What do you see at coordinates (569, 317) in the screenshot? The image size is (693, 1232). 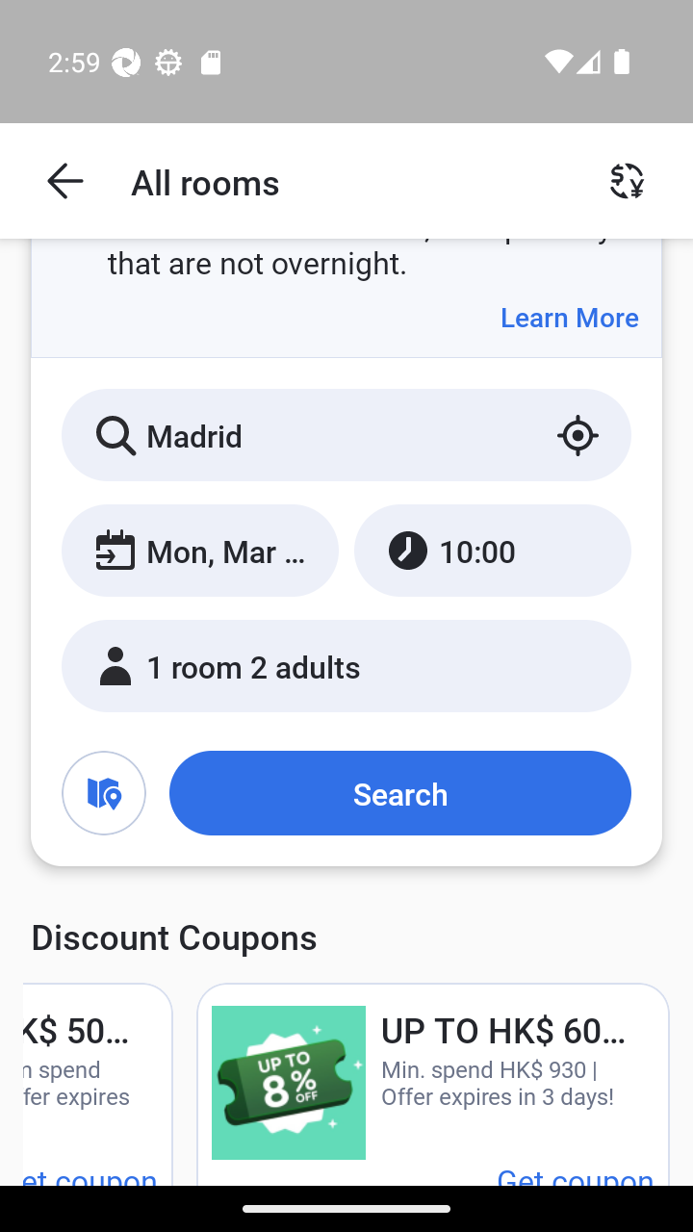 I see `Learn More` at bounding box center [569, 317].